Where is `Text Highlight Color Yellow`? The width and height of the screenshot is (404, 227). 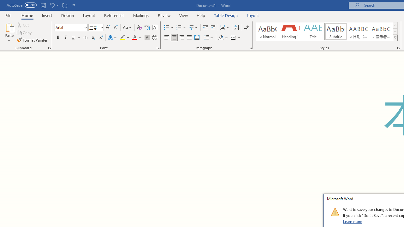 Text Highlight Color Yellow is located at coordinates (122, 38).